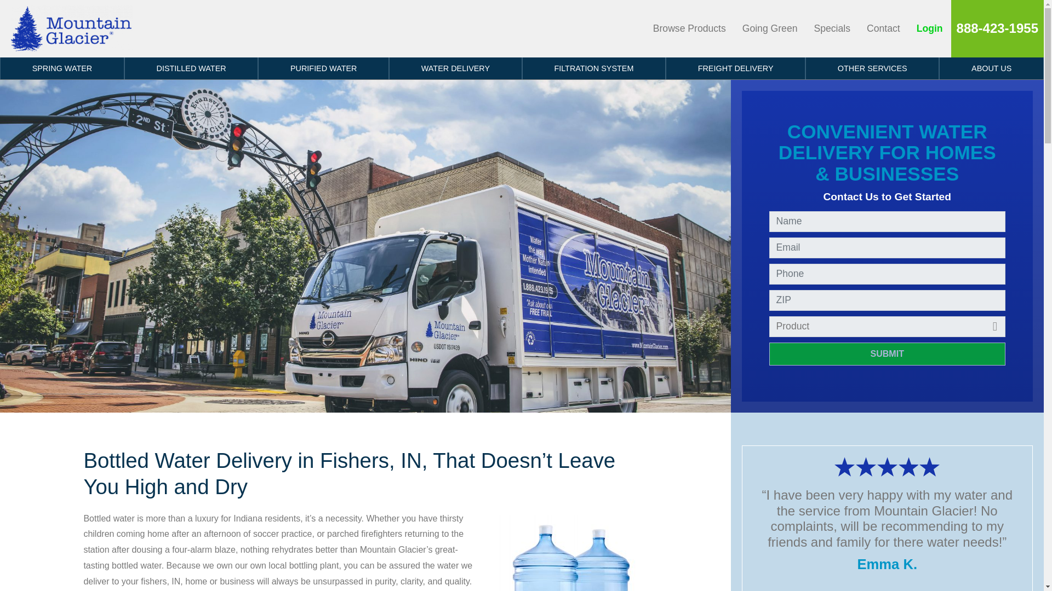  I want to click on FREIGHT DELIVERY, so click(735, 68).